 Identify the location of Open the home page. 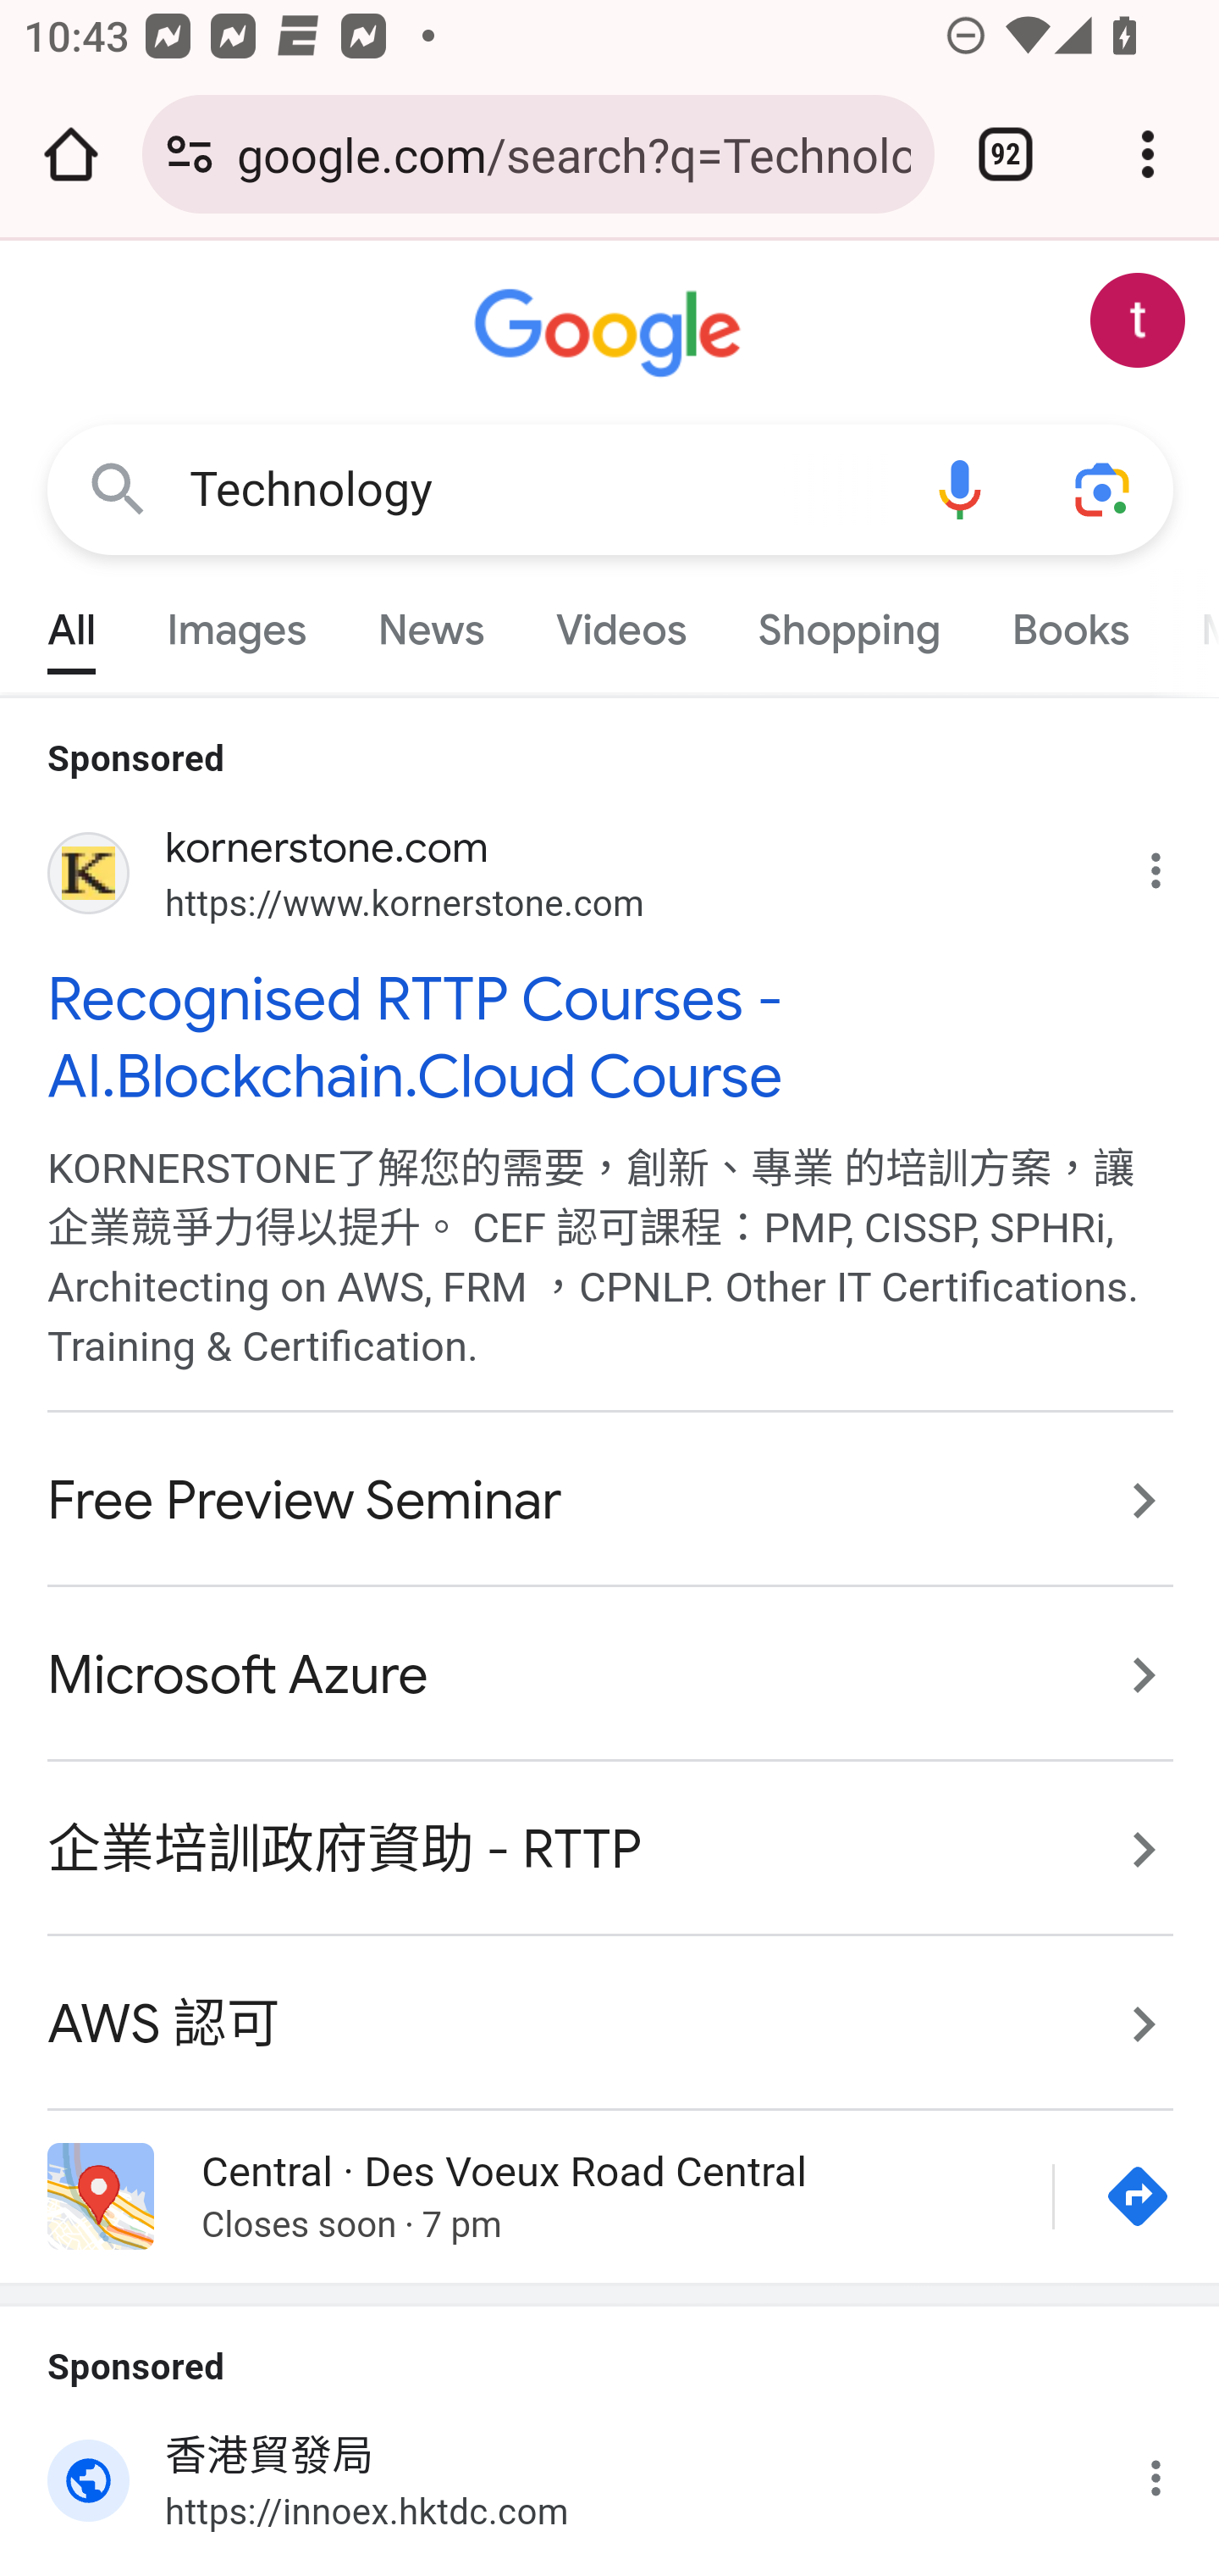
(71, 154).